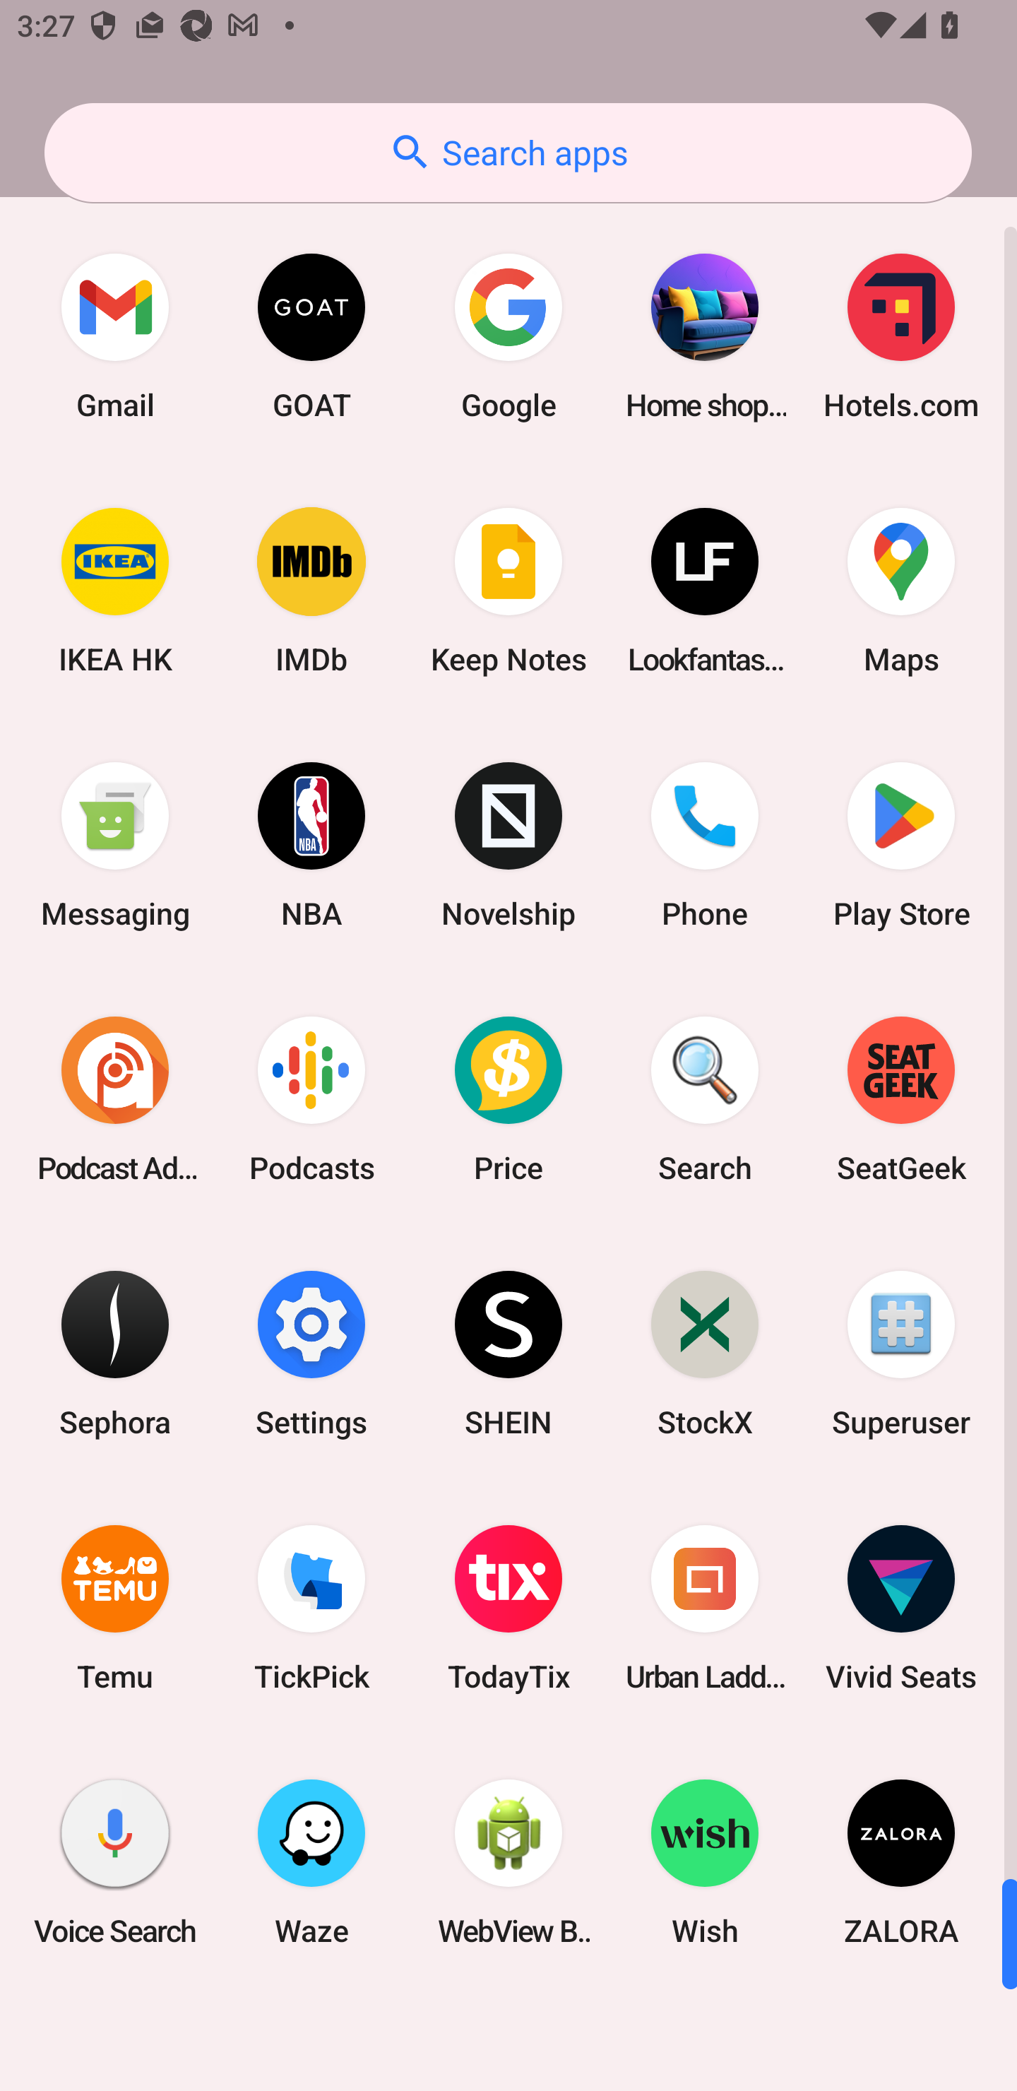 Image resolution: width=1017 pixels, height=2091 pixels. I want to click on Google, so click(509, 336).